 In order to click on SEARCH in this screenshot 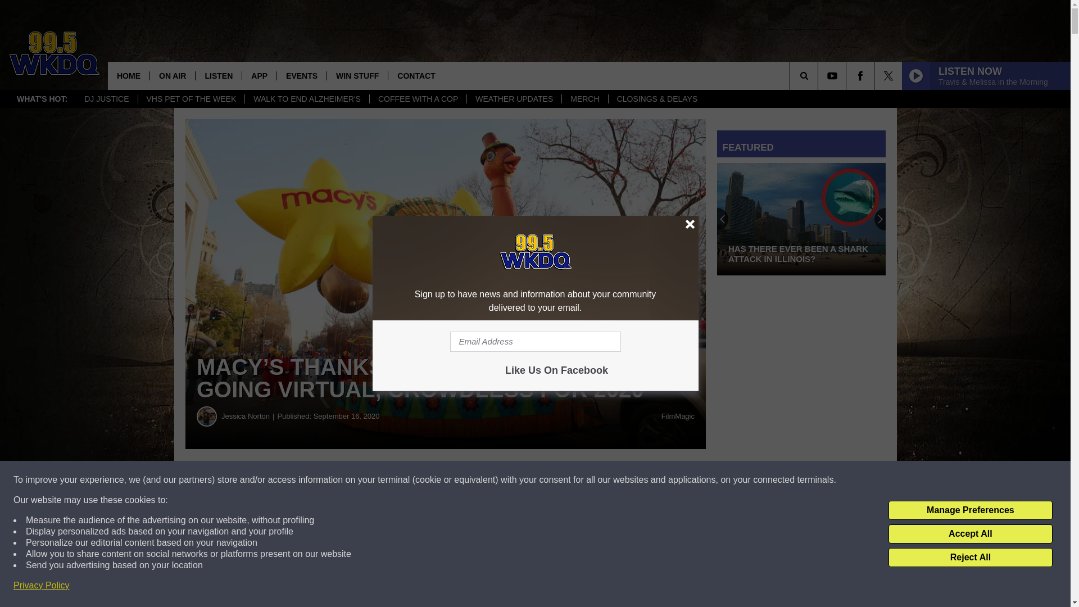, I will do `click(819, 75)`.